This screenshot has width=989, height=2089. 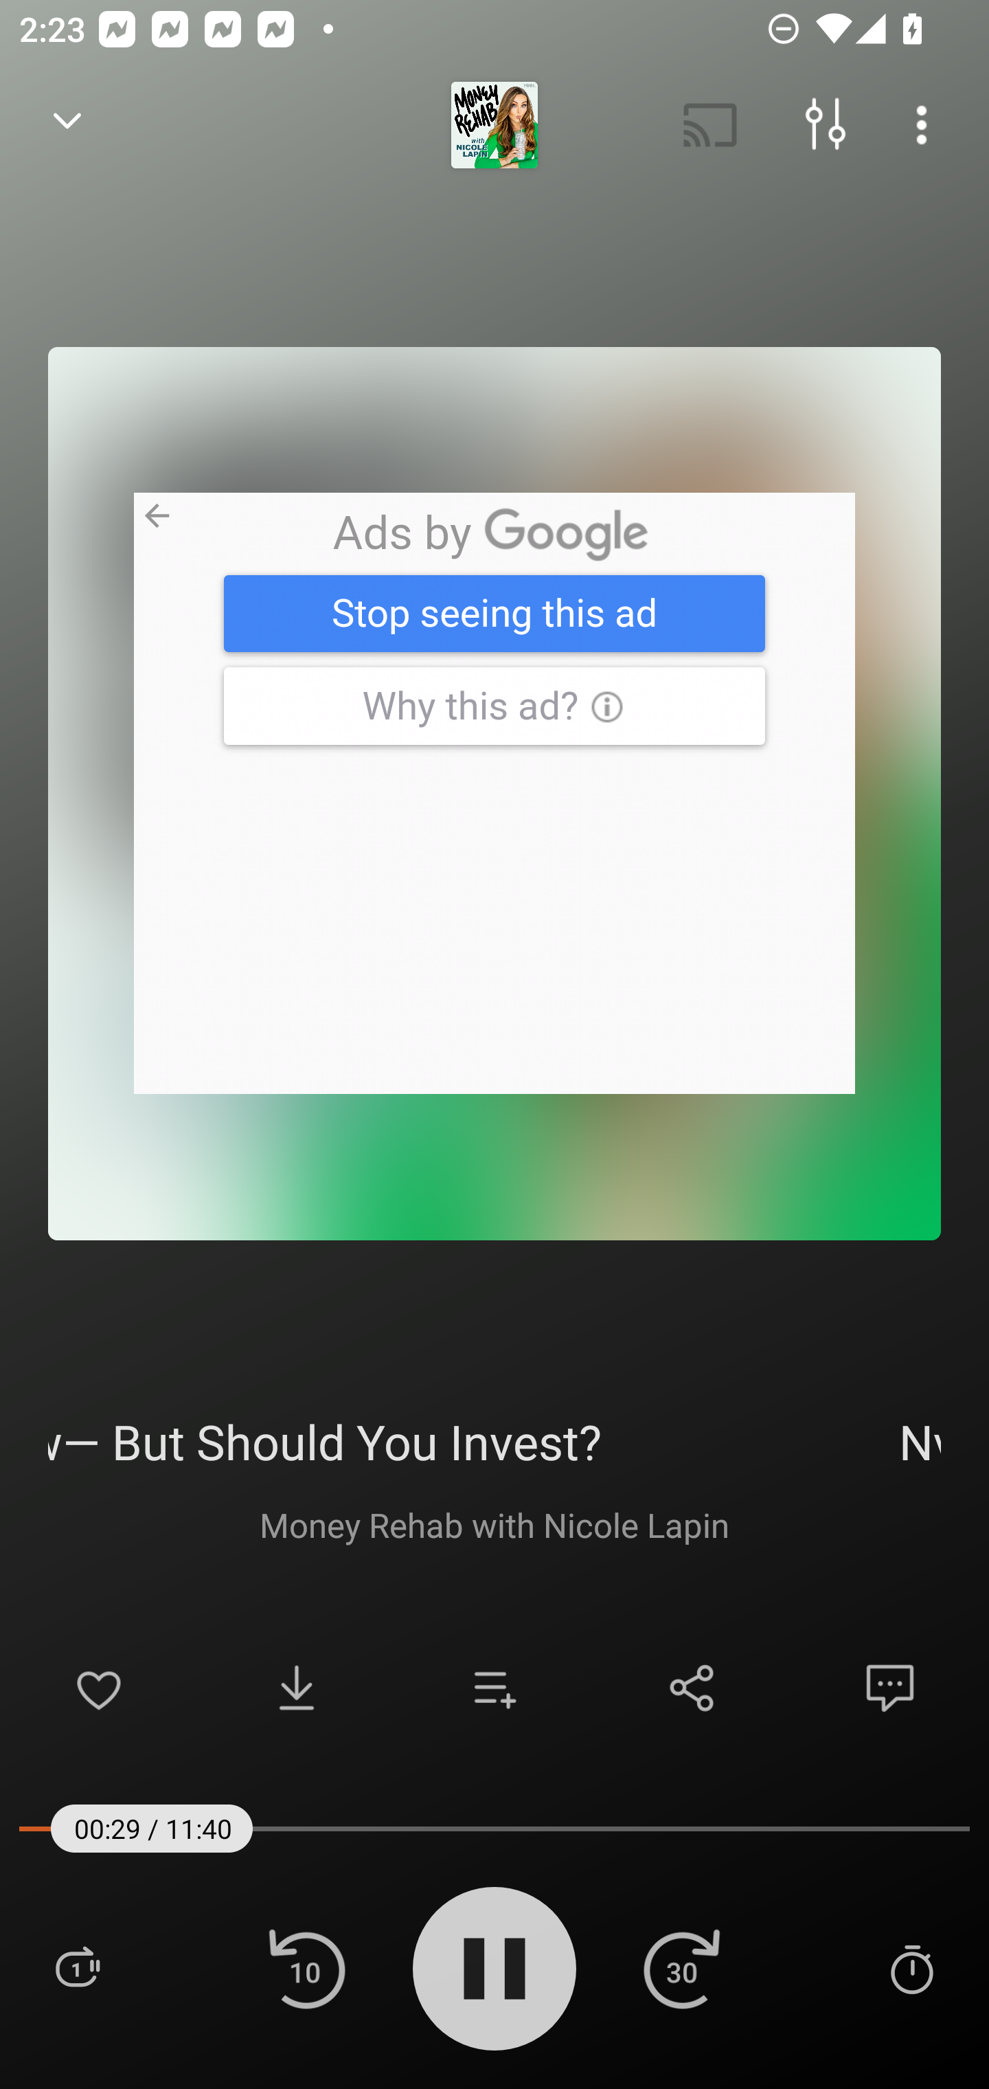 What do you see at coordinates (692, 1688) in the screenshot?
I see `Share` at bounding box center [692, 1688].